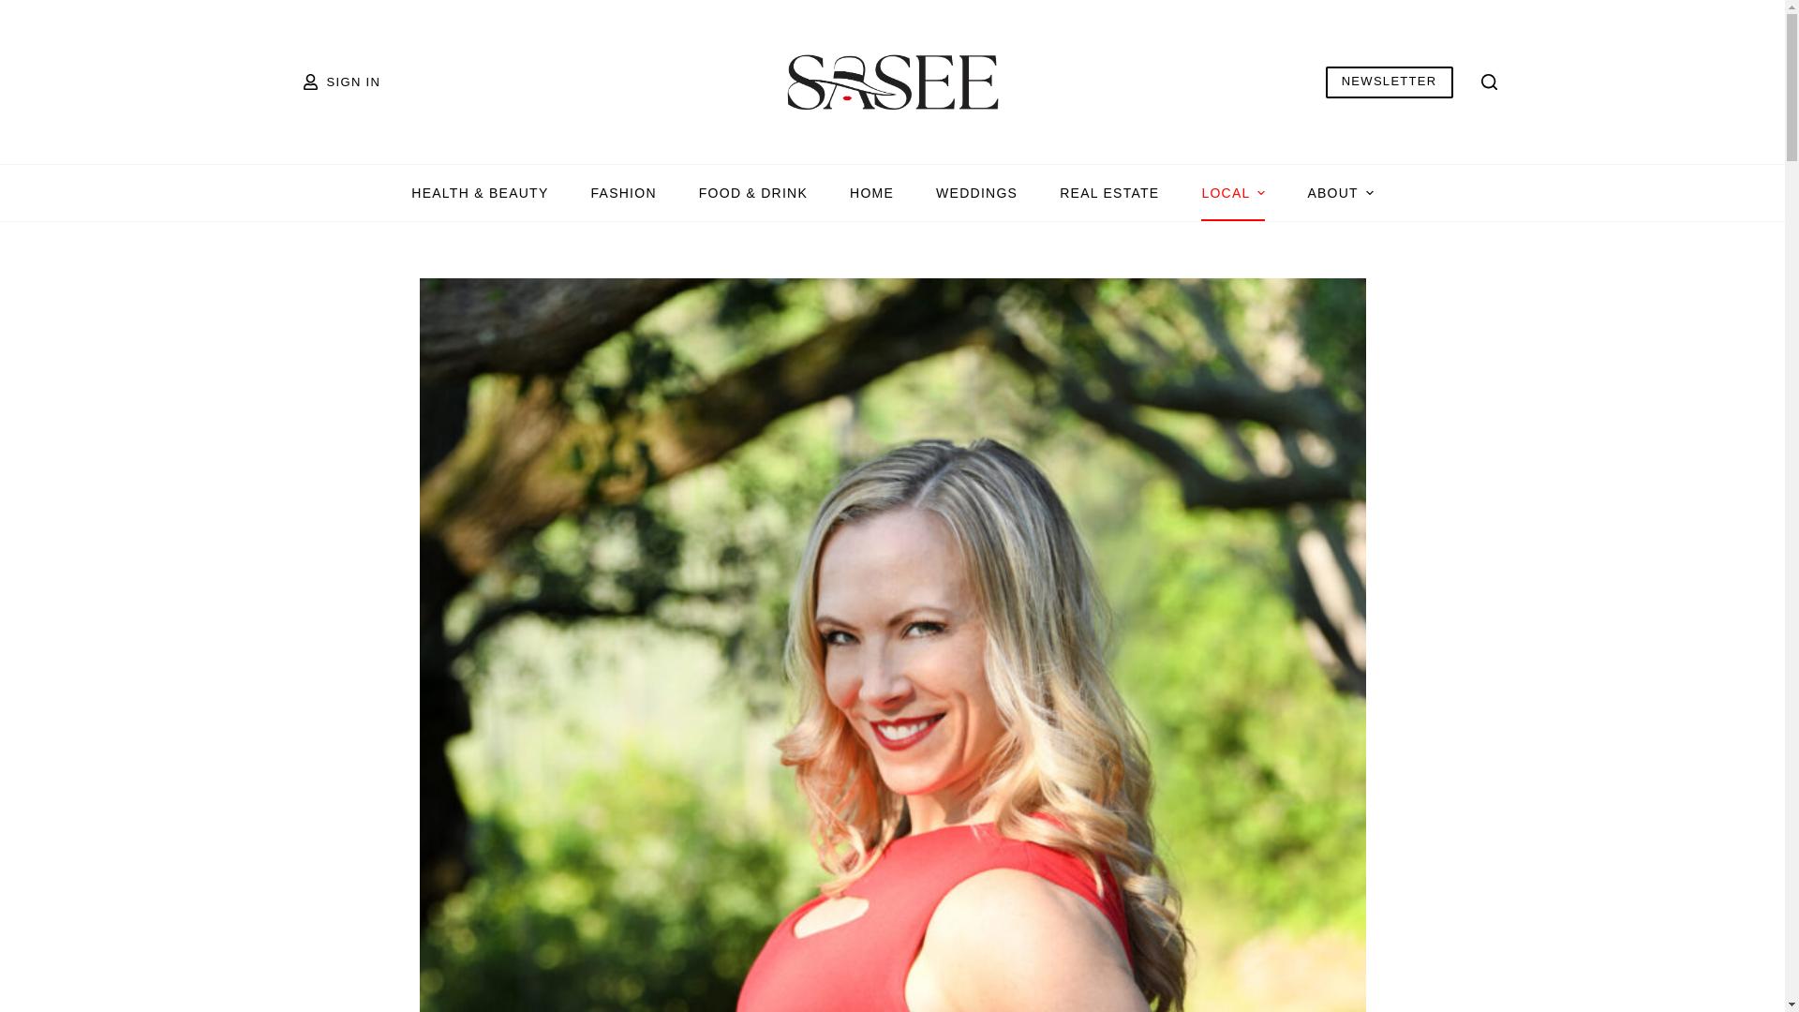 This screenshot has height=1012, width=1799. I want to click on HOME, so click(872, 193).